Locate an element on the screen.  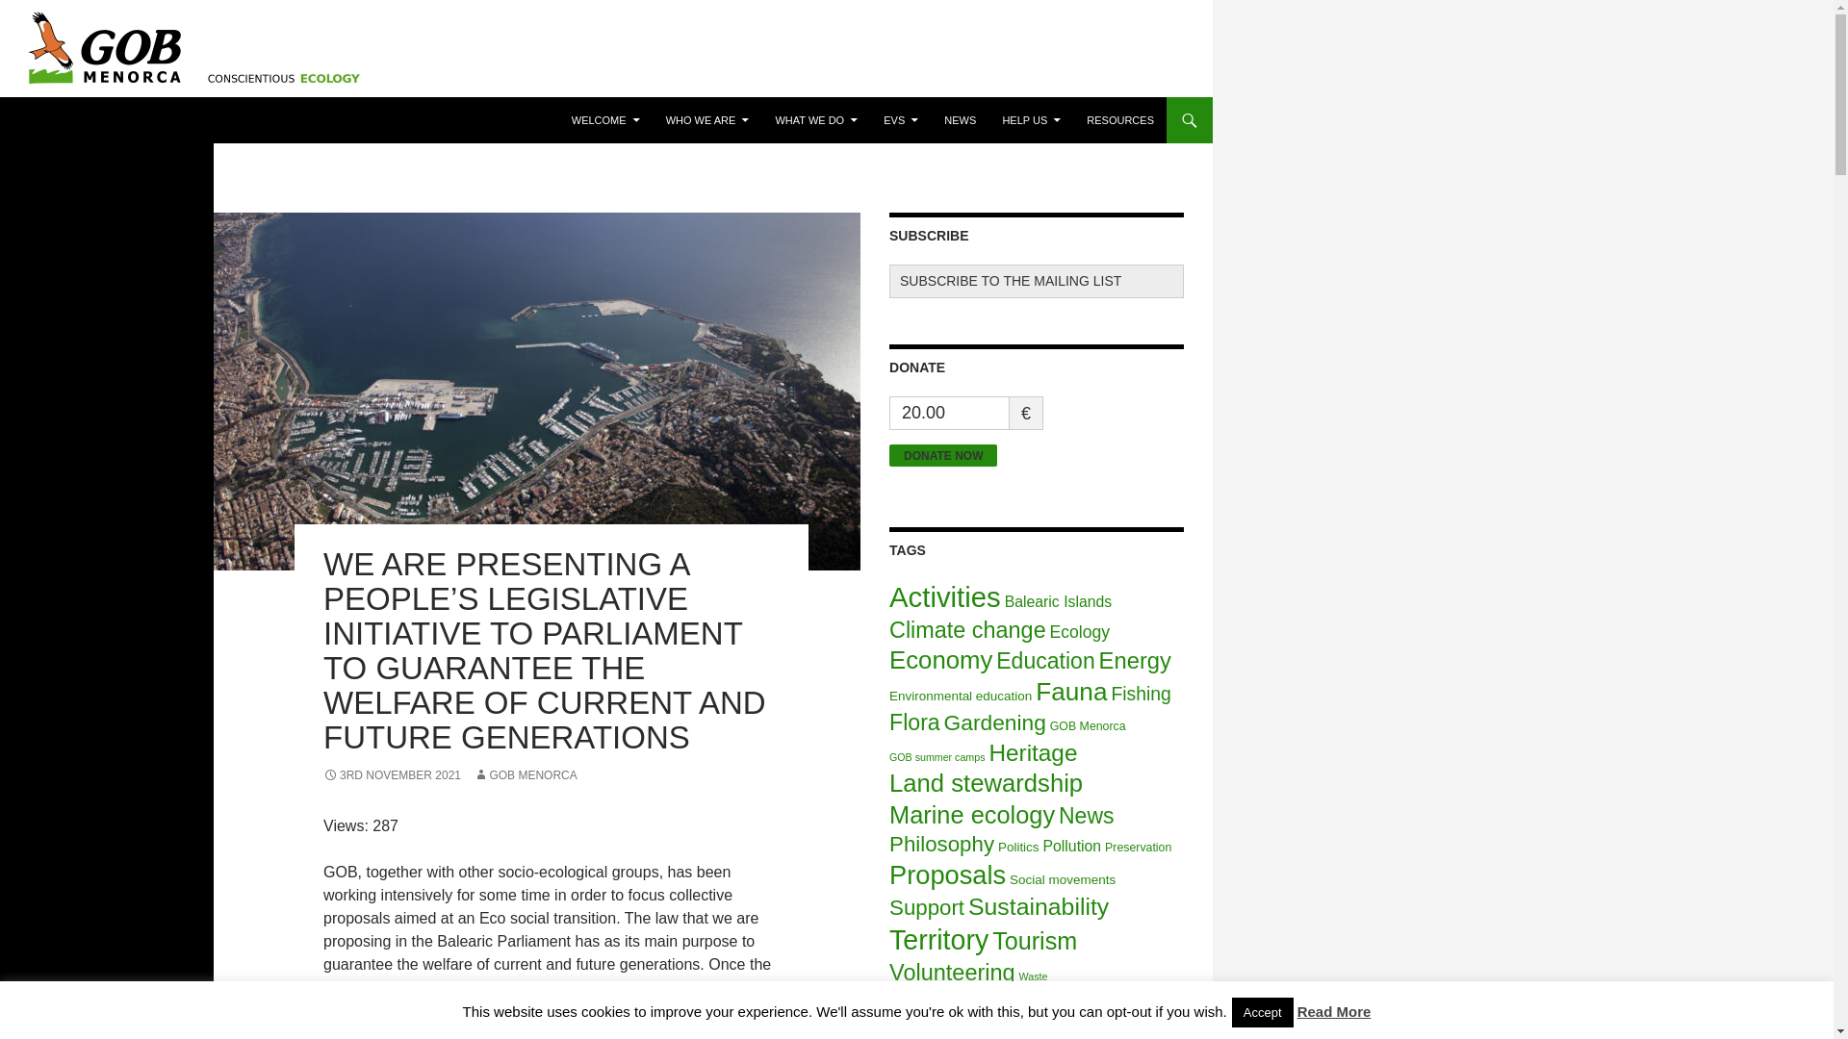
HELP US is located at coordinates (1031, 120).